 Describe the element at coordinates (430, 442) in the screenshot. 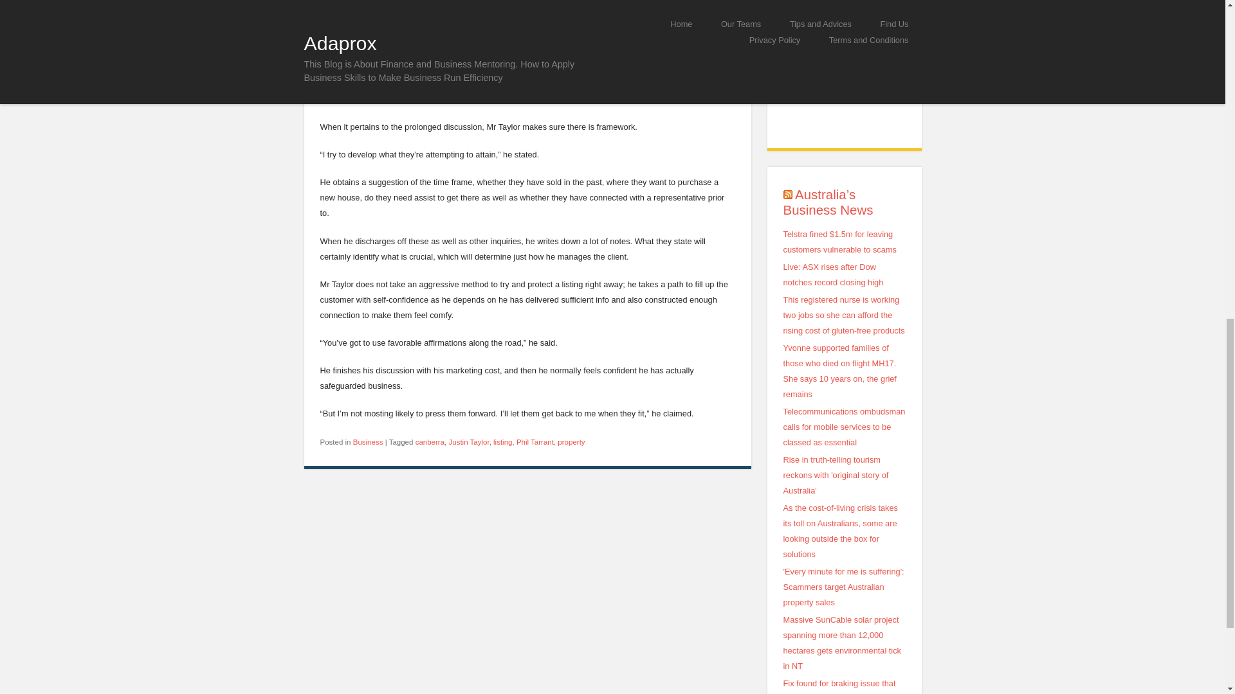

I see `canberra` at that location.